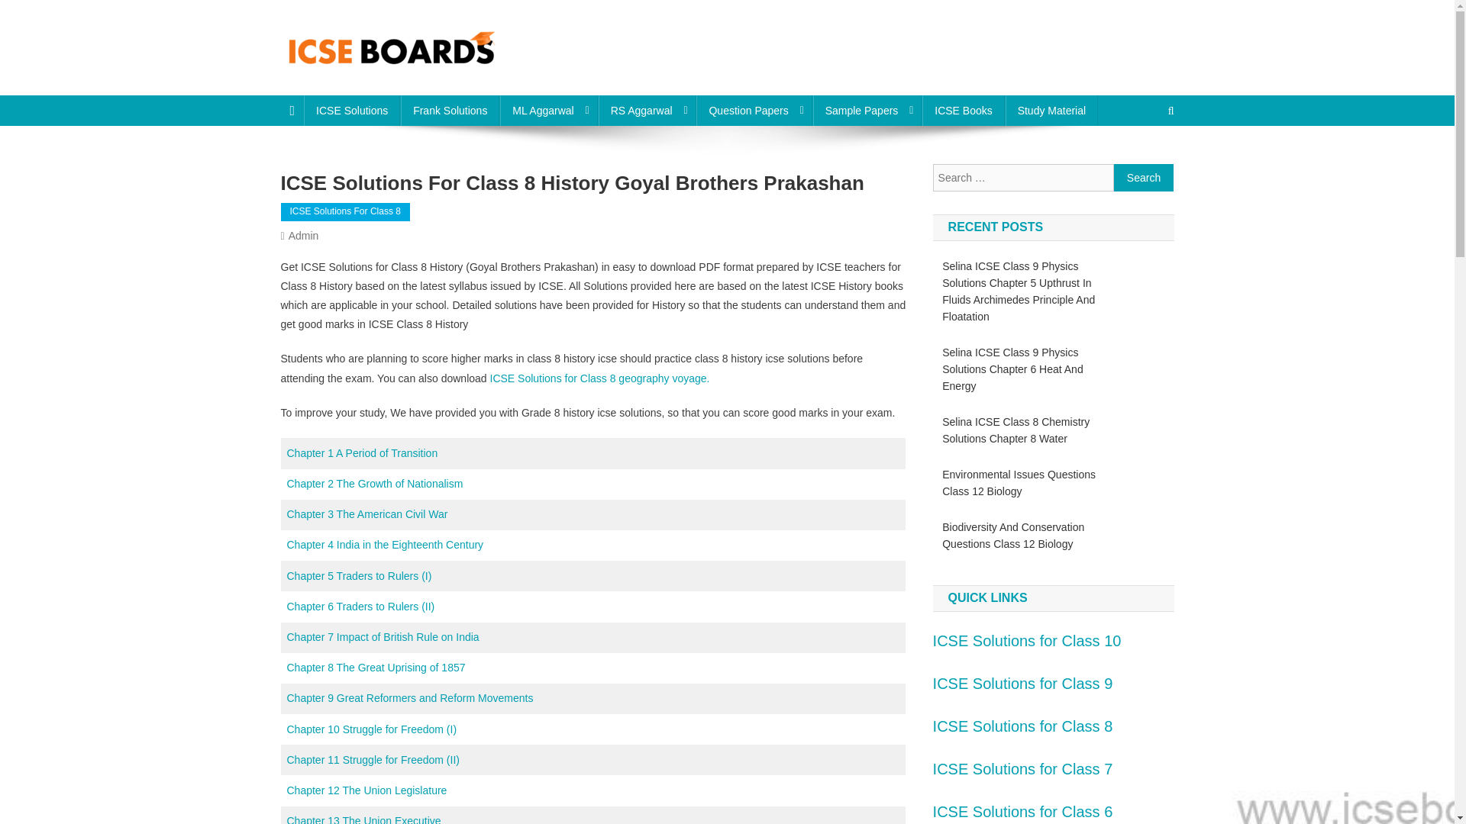 This screenshot has width=1466, height=824. Describe the element at coordinates (647, 111) in the screenshot. I see `RS Aggarwal` at that location.